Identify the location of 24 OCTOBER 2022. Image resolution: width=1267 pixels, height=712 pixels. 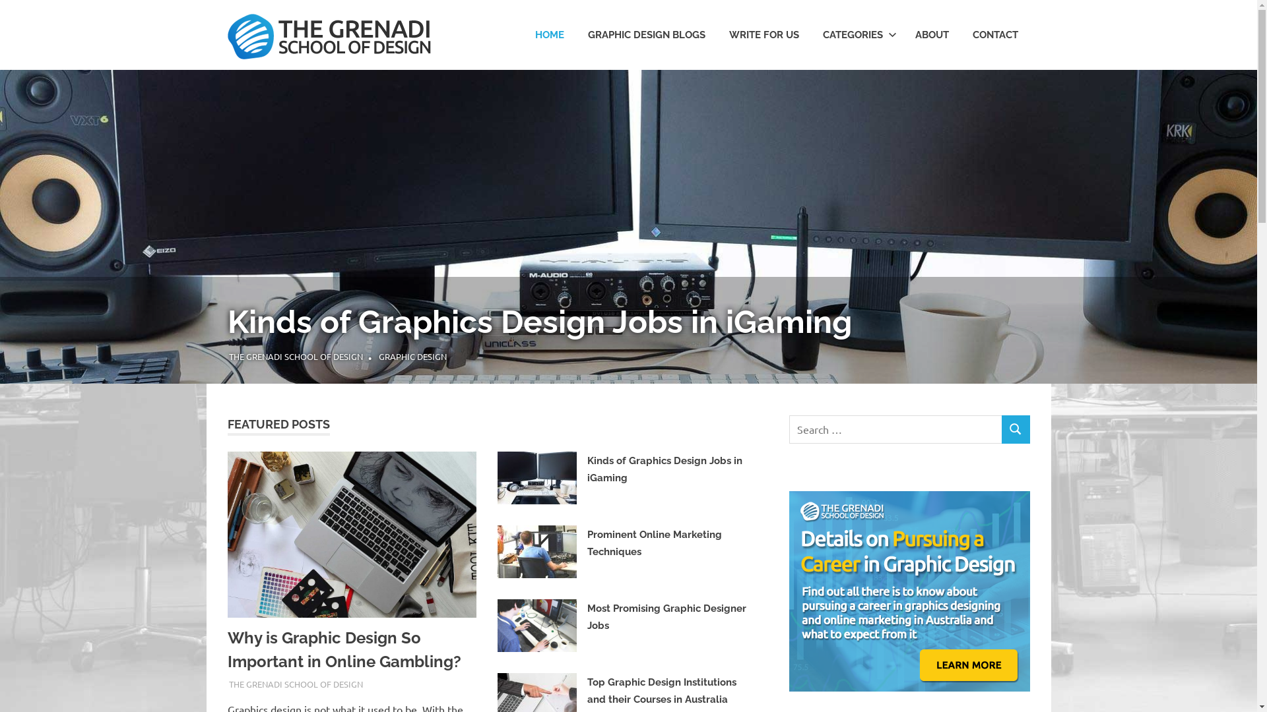
(59, 356).